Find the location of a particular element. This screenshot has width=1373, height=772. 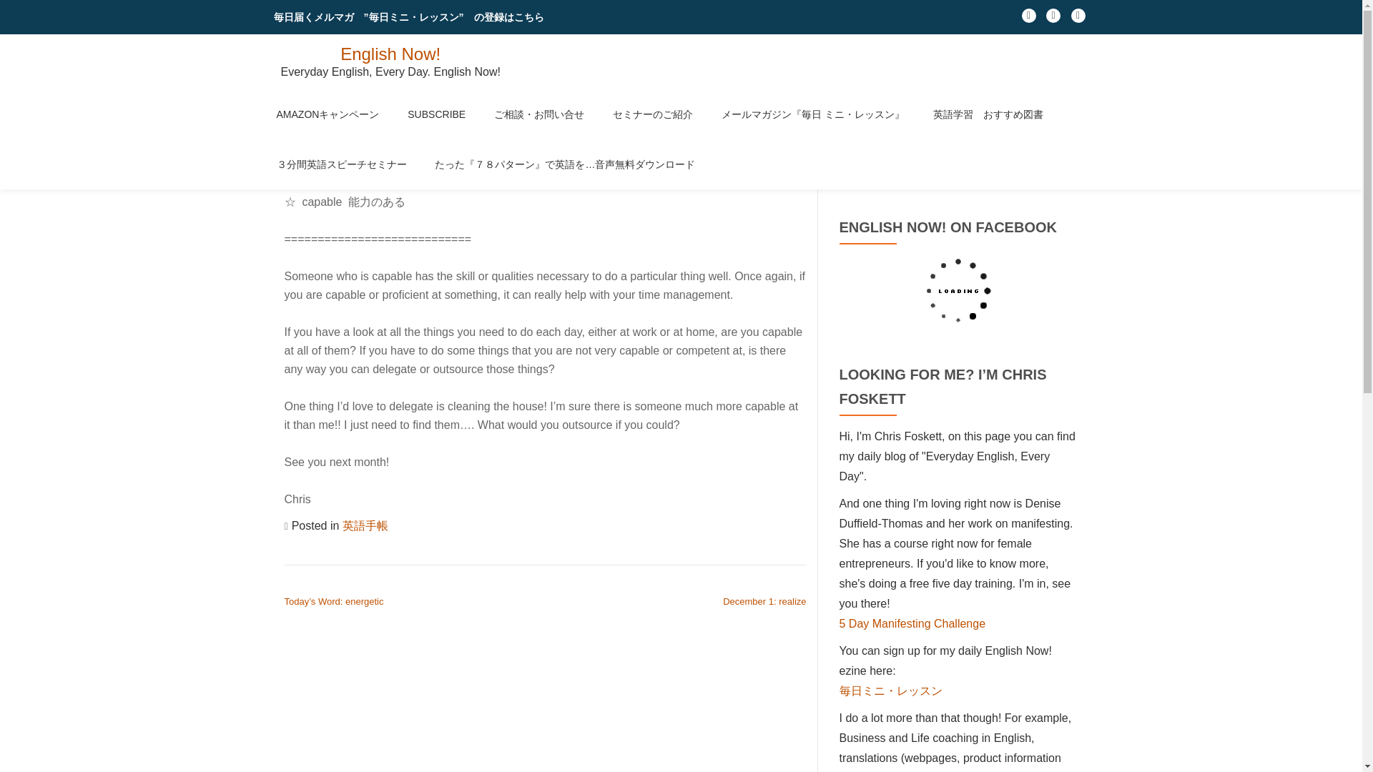

fa-instagram is located at coordinates (1053, 19).